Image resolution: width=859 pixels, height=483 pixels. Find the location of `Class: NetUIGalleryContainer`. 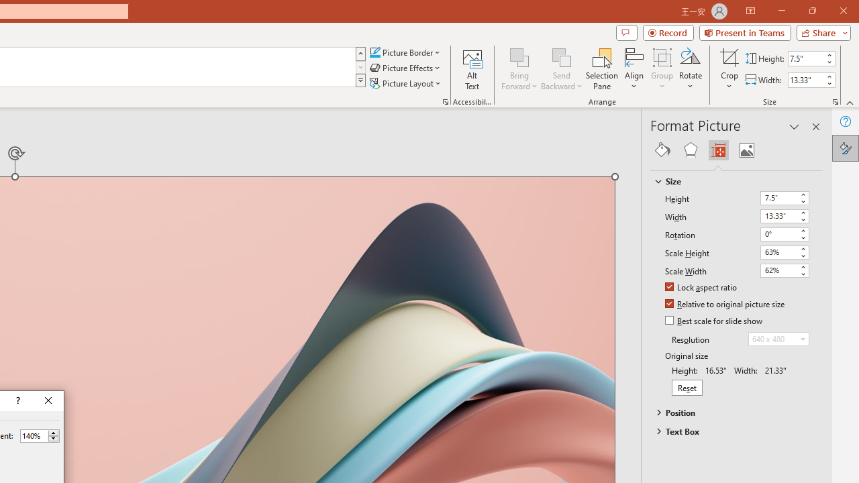

Class: NetUIGalleryContainer is located at coordinates (737, 150).